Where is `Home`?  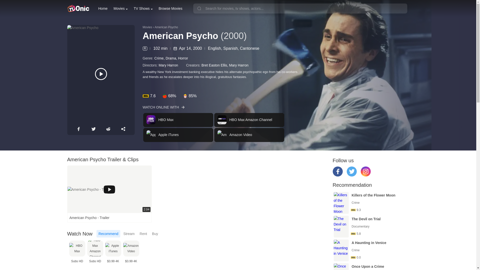
Home is located at coordinates (103, 8).